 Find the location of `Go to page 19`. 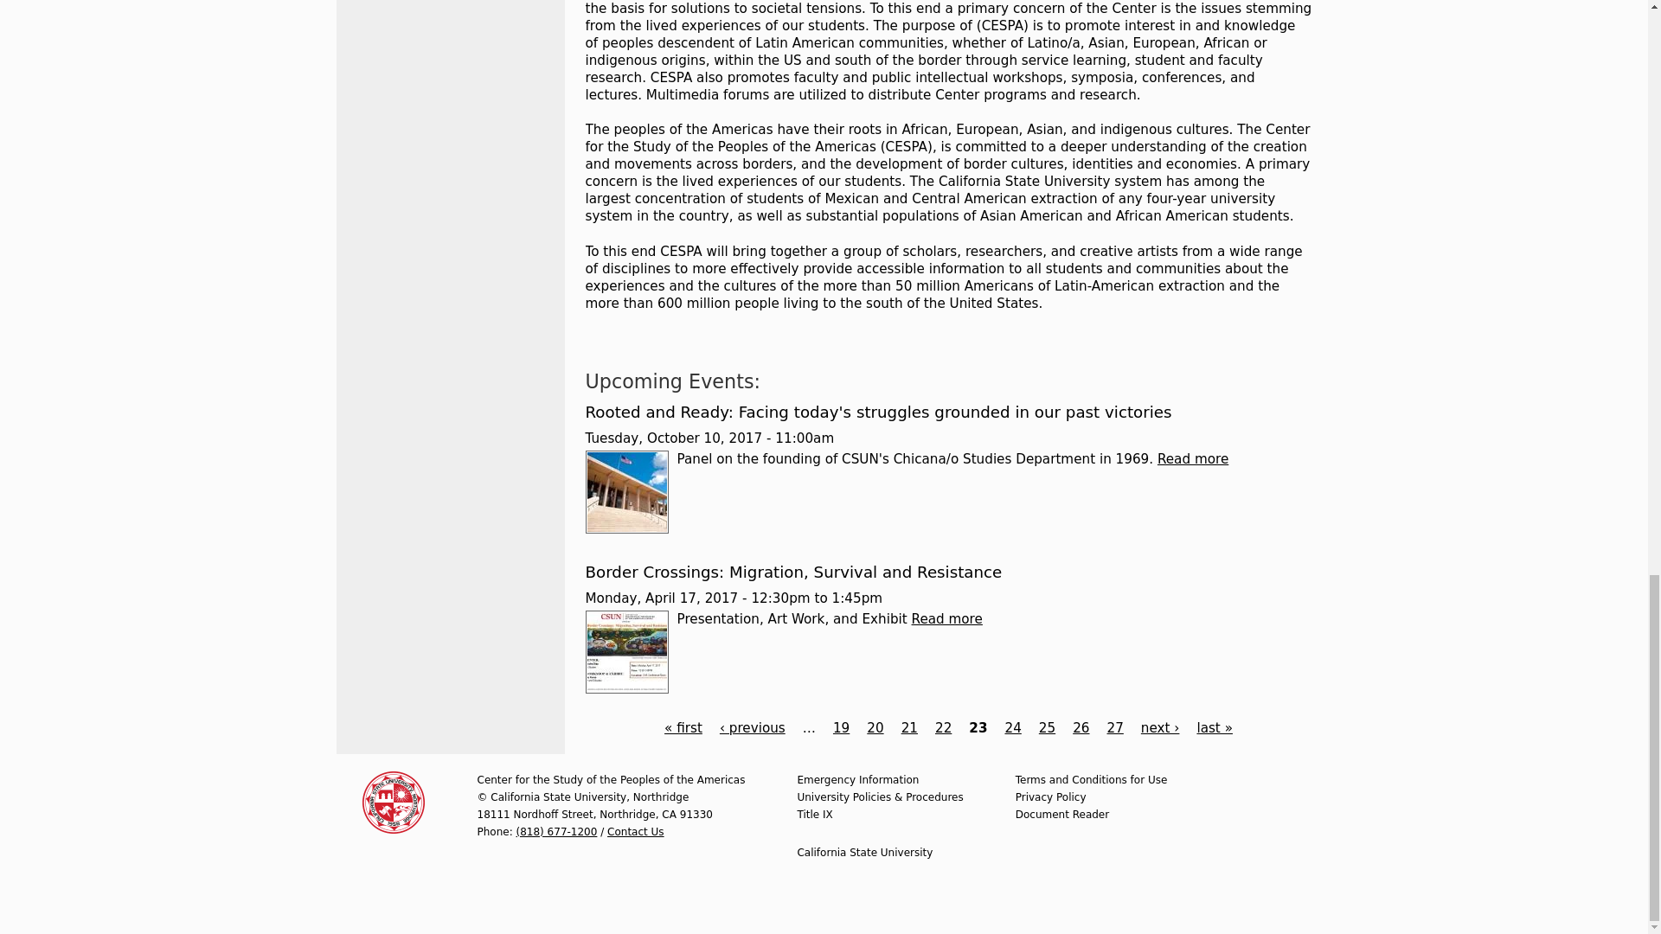

Go to page 19 is located at coordinates (841, 728).